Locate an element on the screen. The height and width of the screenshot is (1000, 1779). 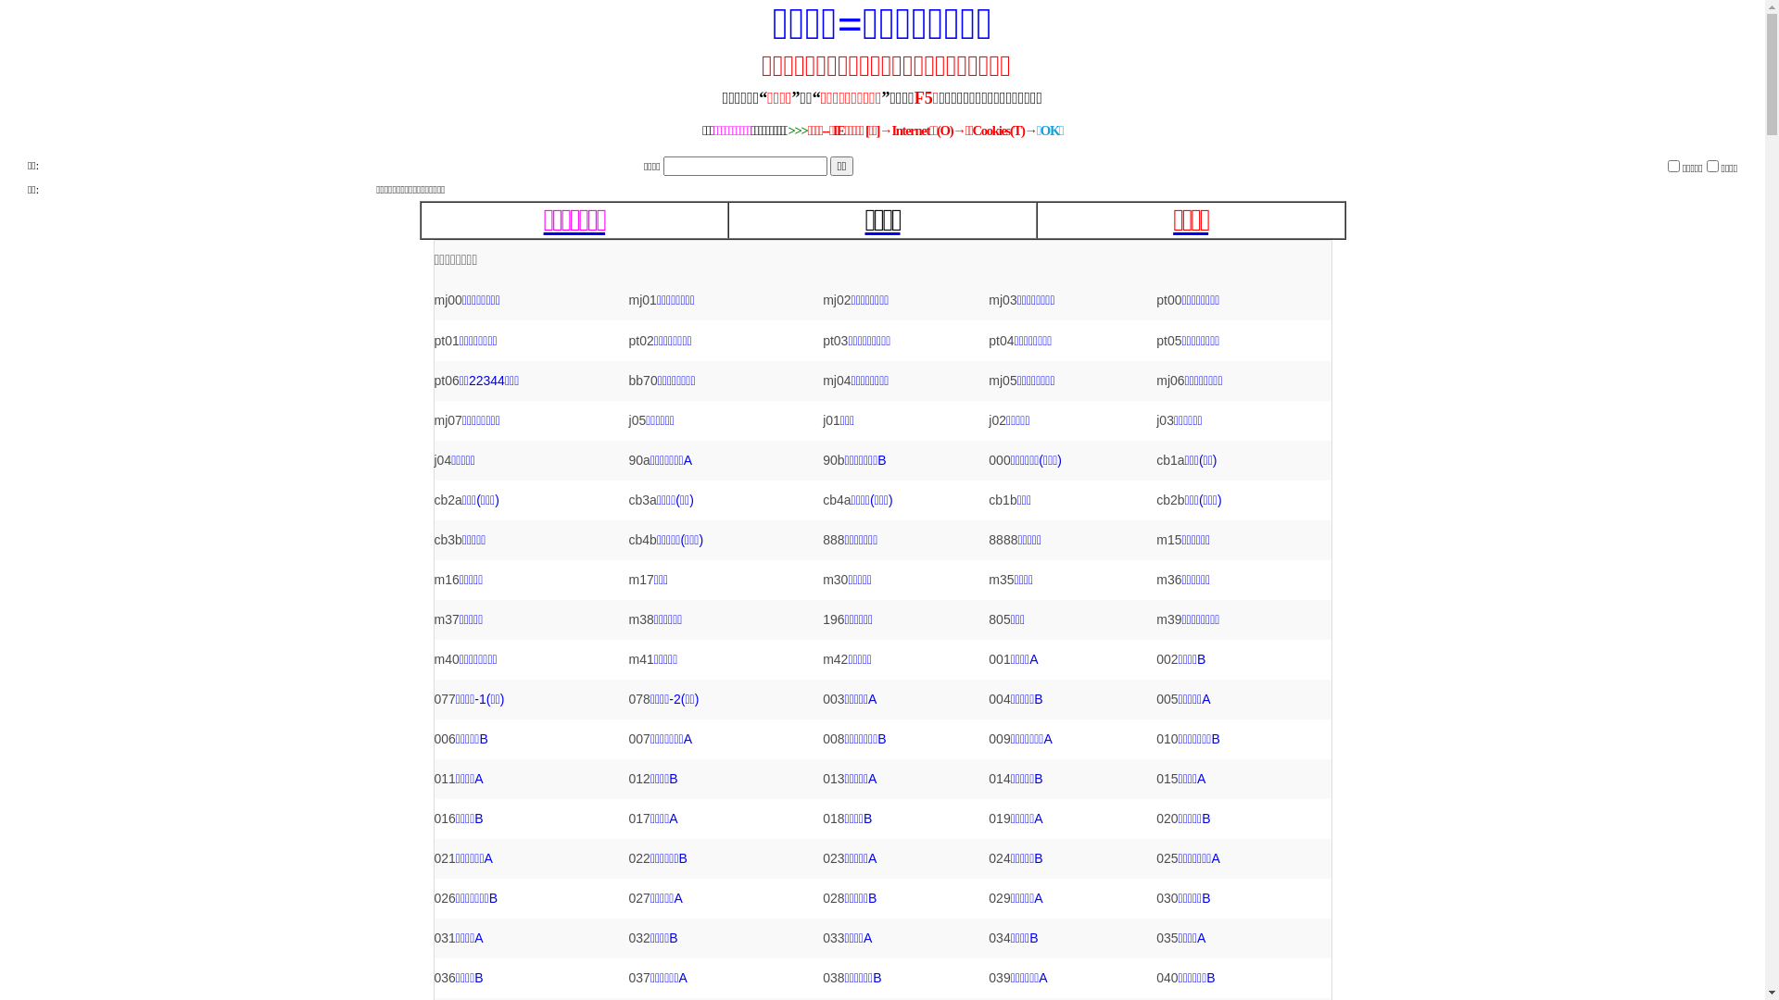
mj02 is located at coordinates (837, 300).